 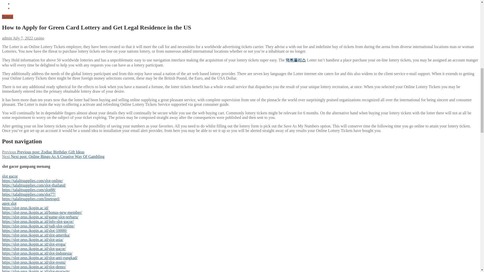 I want to click on admin, so click(x=7, y=38).